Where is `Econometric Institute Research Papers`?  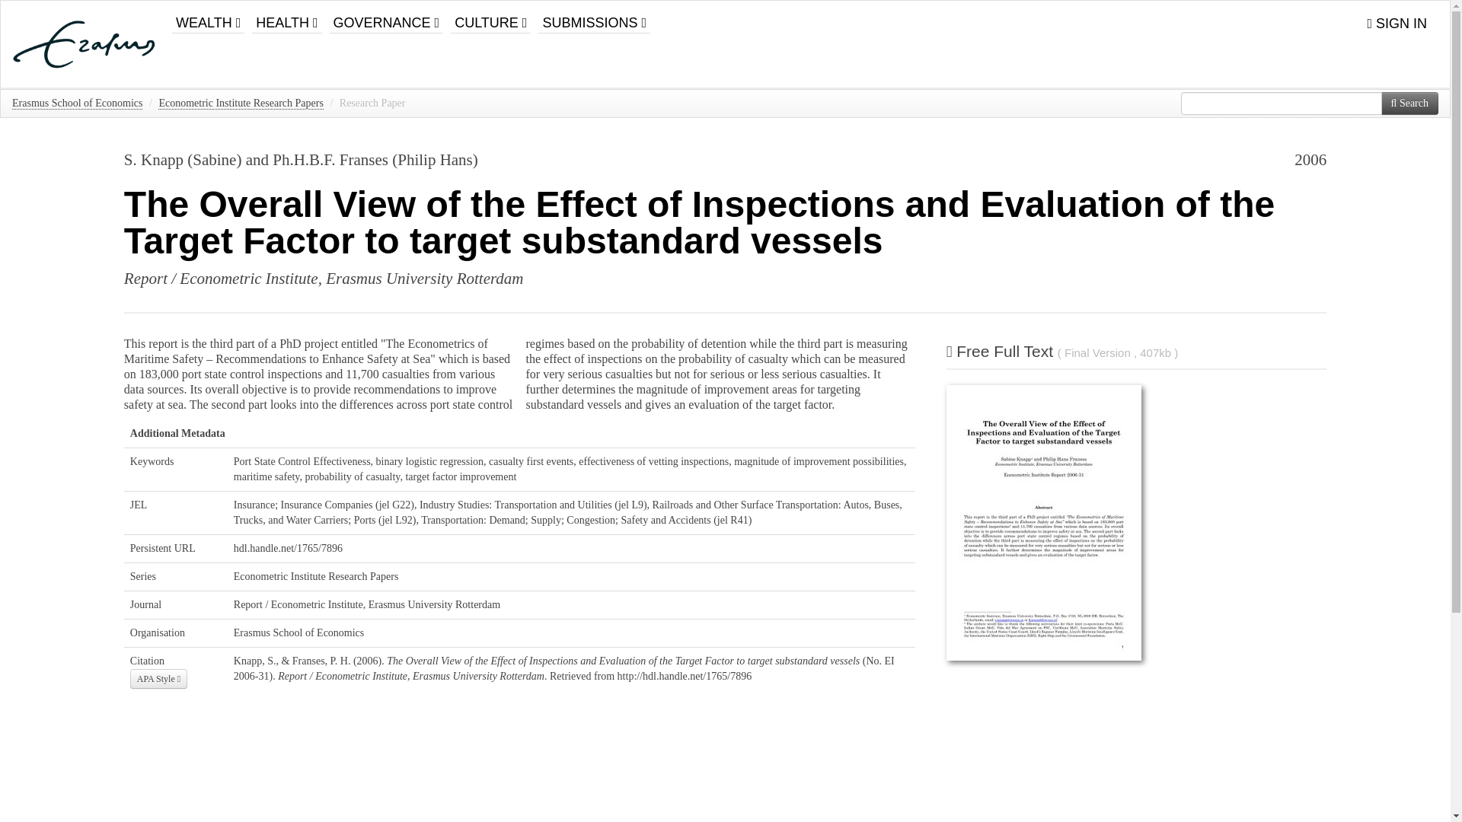 Econometric Institute Research Papers is located at coordinates (317, 575).